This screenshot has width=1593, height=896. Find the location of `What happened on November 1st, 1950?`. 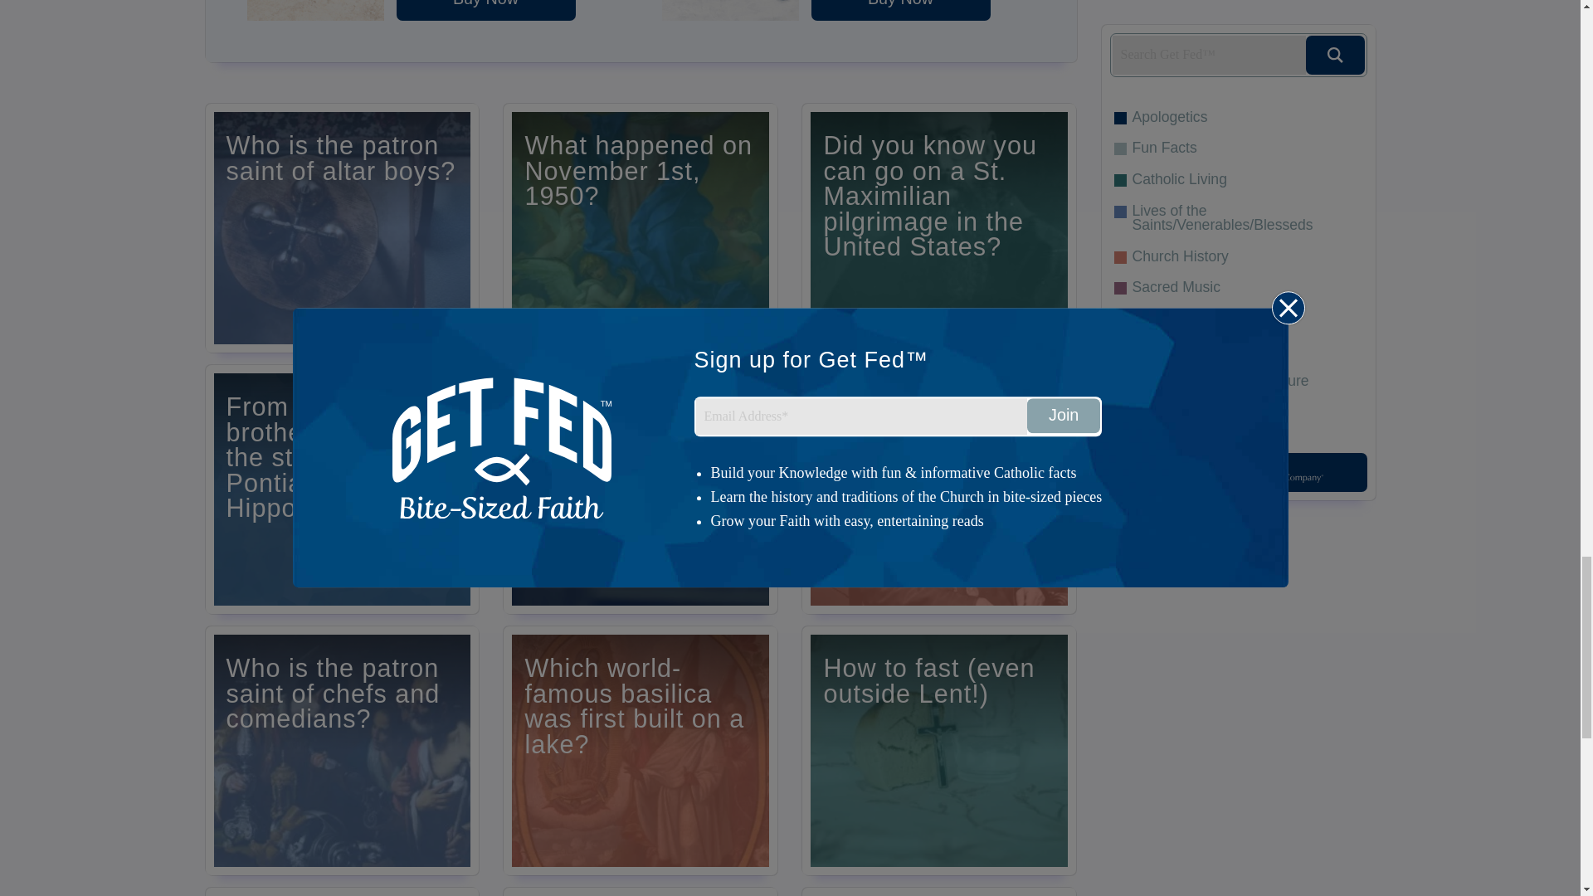

What happened on November 1st, 1950? is located at coordinates (640, 228).